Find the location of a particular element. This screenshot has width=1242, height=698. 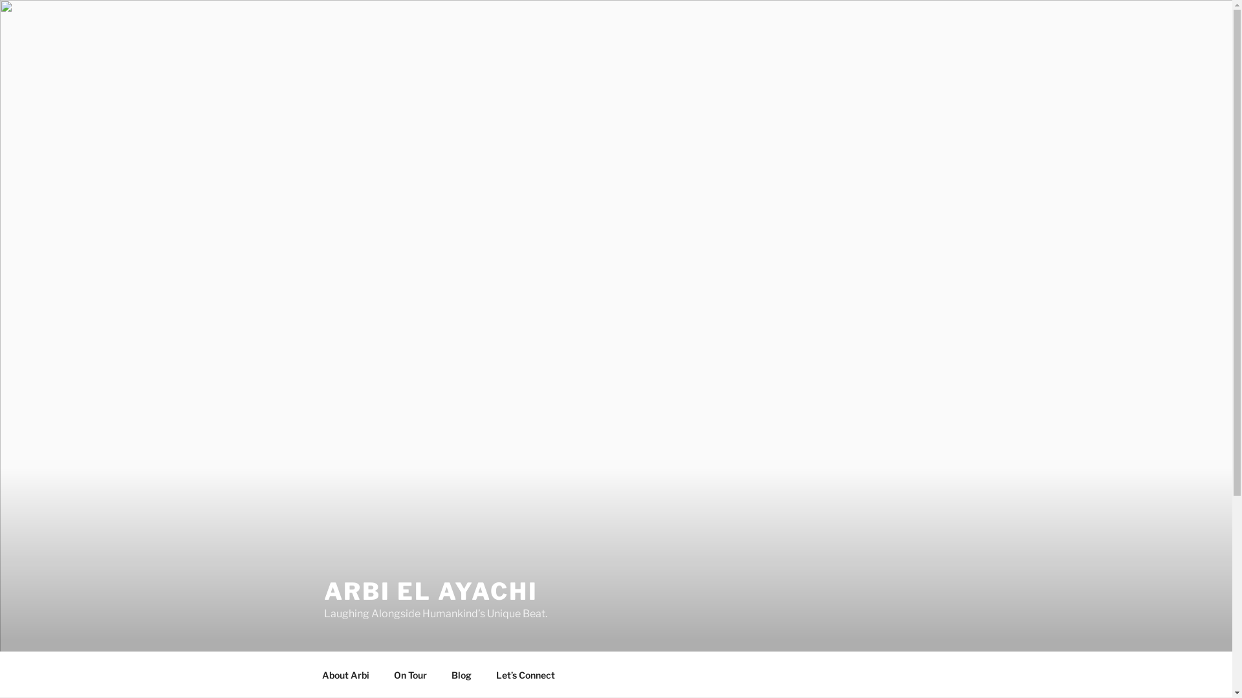

ARBI EL AYACHI is located at coordinates (431, 591).